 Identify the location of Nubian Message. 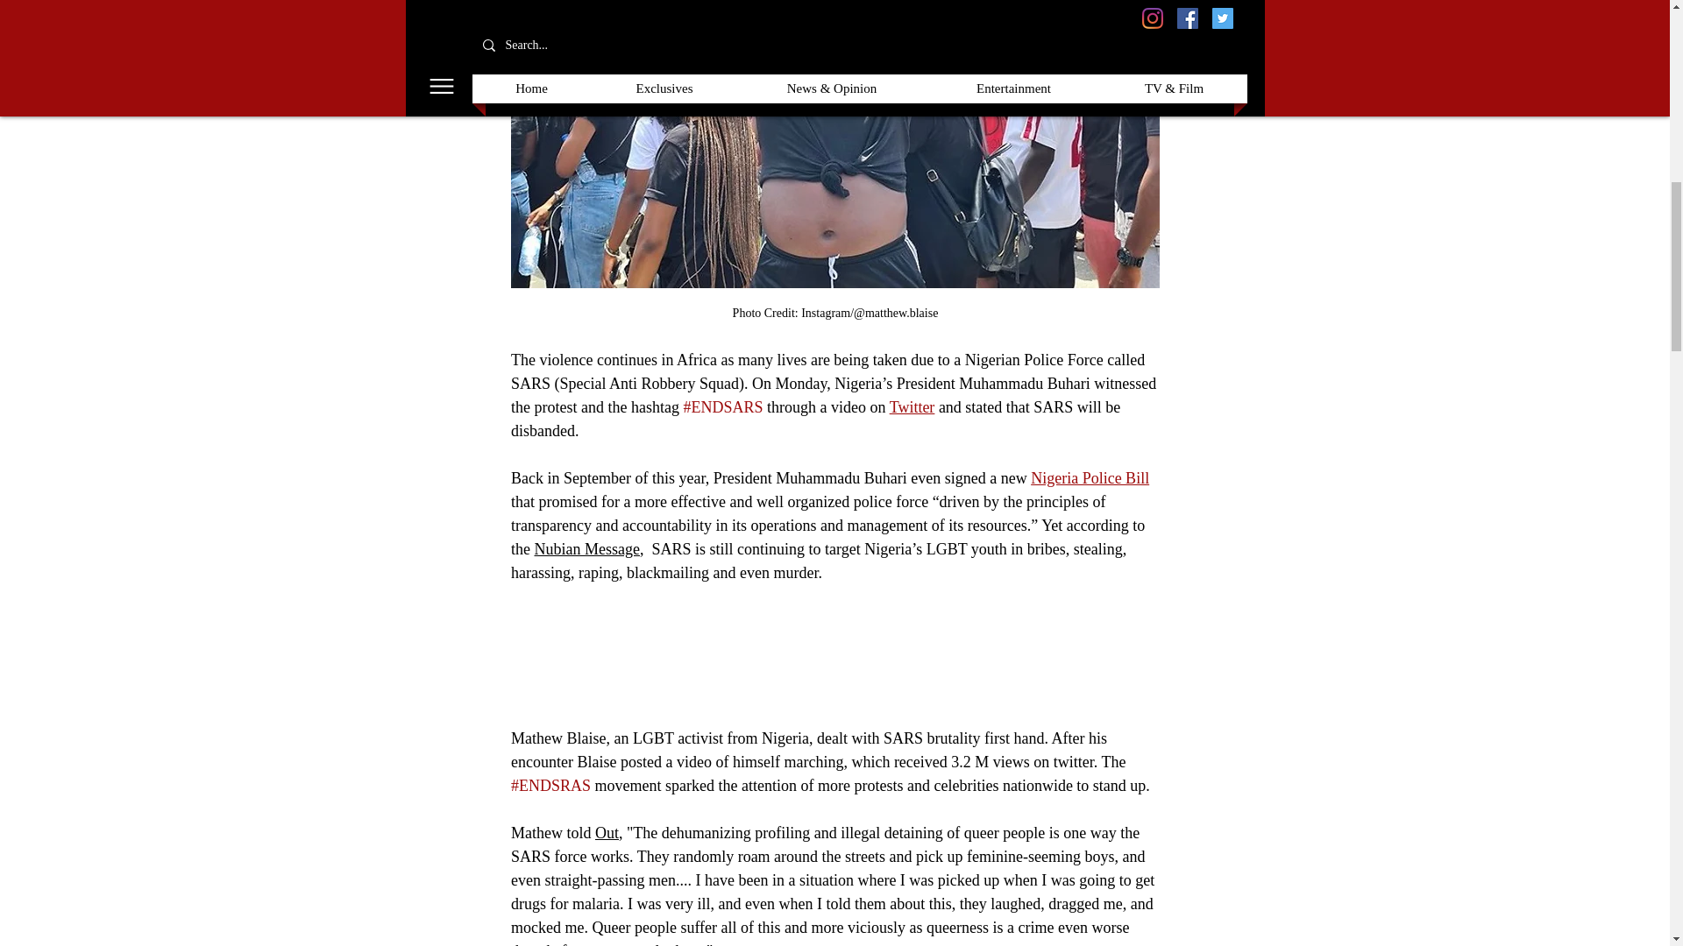
(586, 548).